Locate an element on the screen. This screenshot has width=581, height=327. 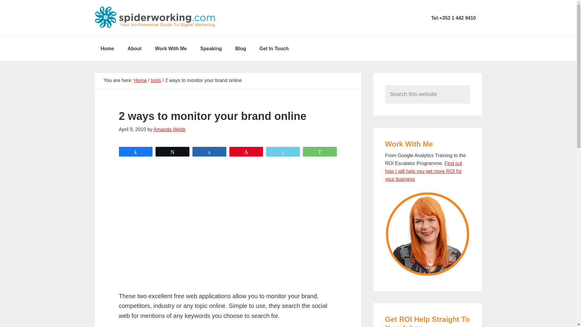
Home is located at coordinates (140, 81).